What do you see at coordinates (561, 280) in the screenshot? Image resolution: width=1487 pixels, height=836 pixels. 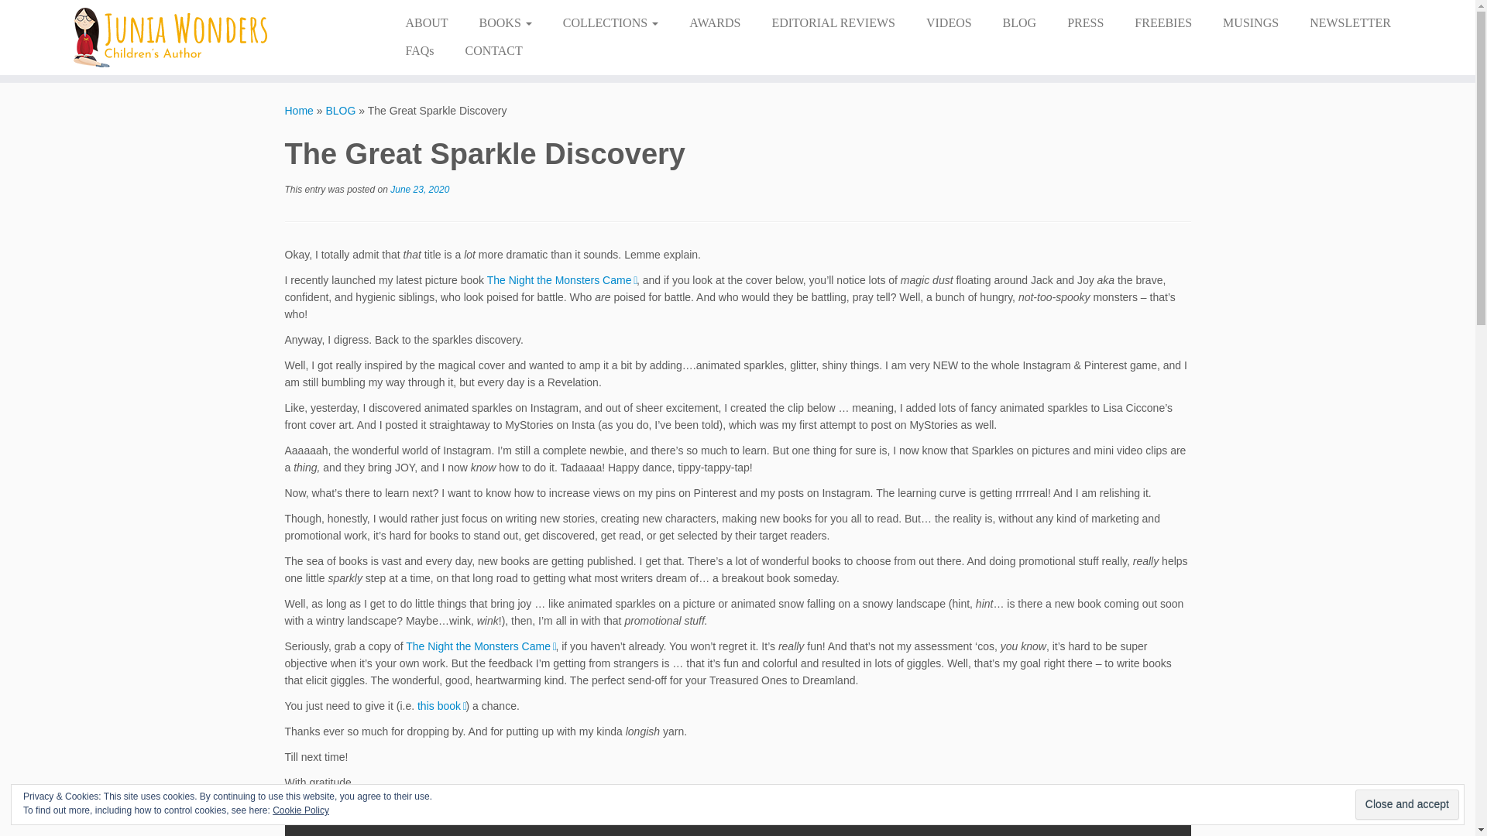 I see `The Night the Monsters Came` at bounding box center [561, 280].